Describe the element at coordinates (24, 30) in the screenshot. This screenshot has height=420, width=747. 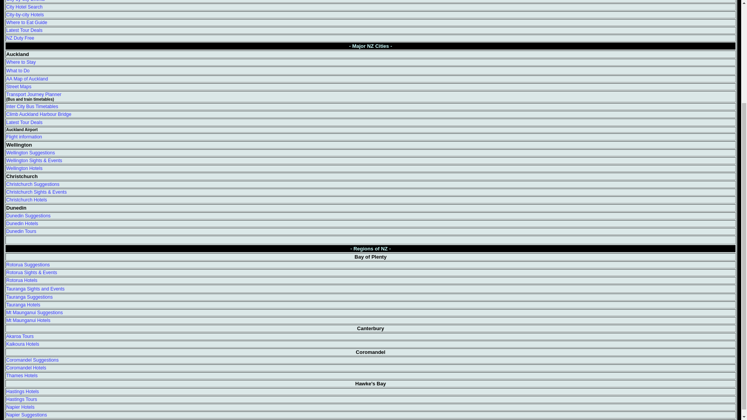
I see `Latest Tour Deals` at that location.